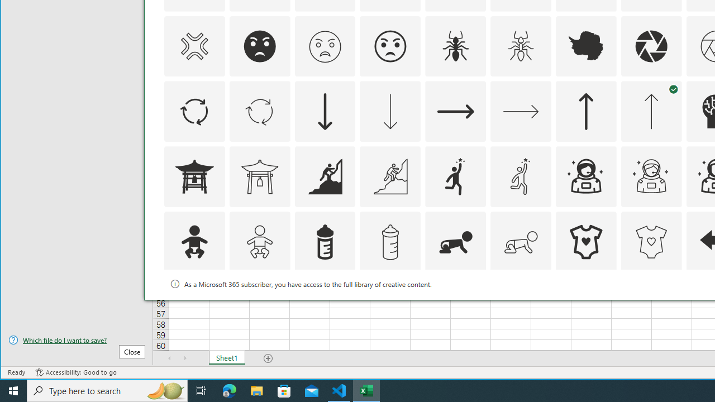 The height and width of the screenshot is (402, 715). What do you see at coordinates (456, 242) in the screenshot?
I see `AutomationID: Icons_BabyCrawling` at bounding box center [456, 242].